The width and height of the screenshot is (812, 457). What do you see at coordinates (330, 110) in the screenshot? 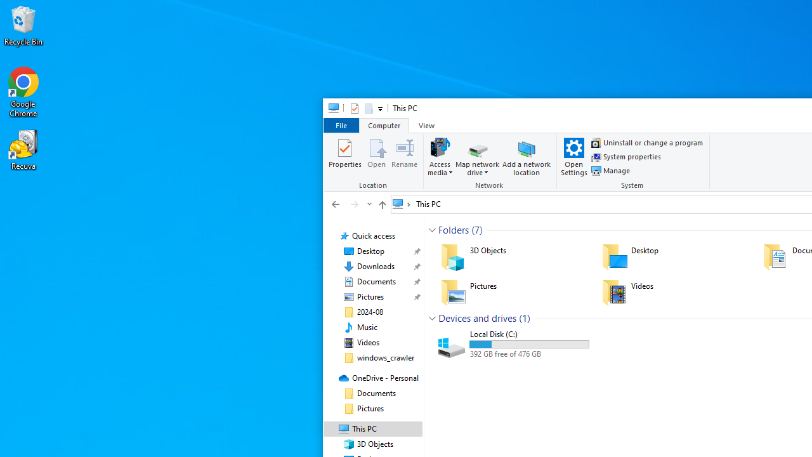
I see `System` at bounding box center [330, 110].